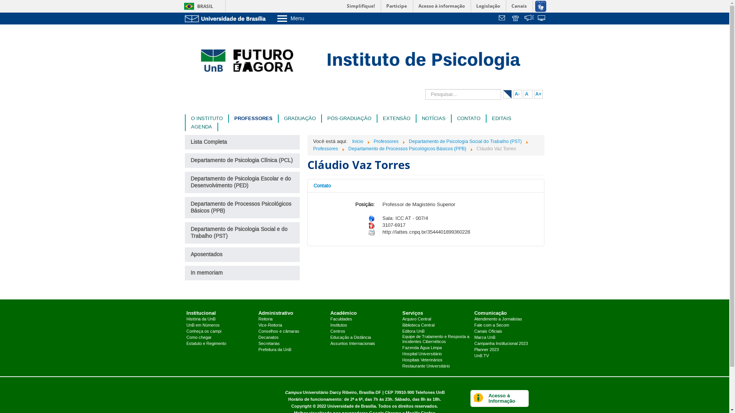 Image resolution: width=735 pixels, height=413 pixels. Describe the element at coordinates (253, 119) in the screenshot. I see `PROFESSORES` at that location.